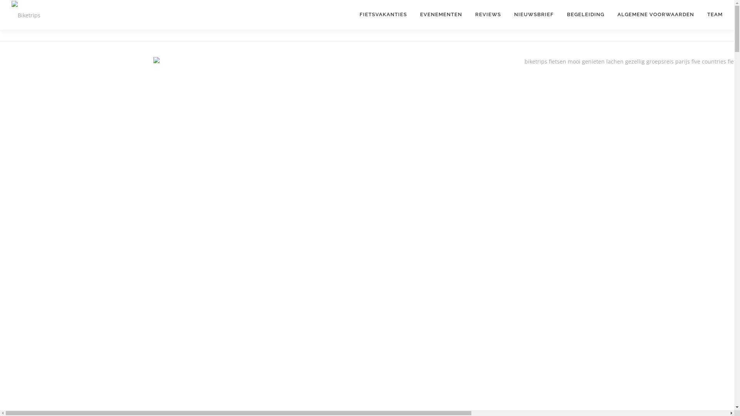 The image size is (740, 416). What do you see at coordinates (488, 15) in the screenshot?
I see `REVIEWS` at bounding box center [488, 15].